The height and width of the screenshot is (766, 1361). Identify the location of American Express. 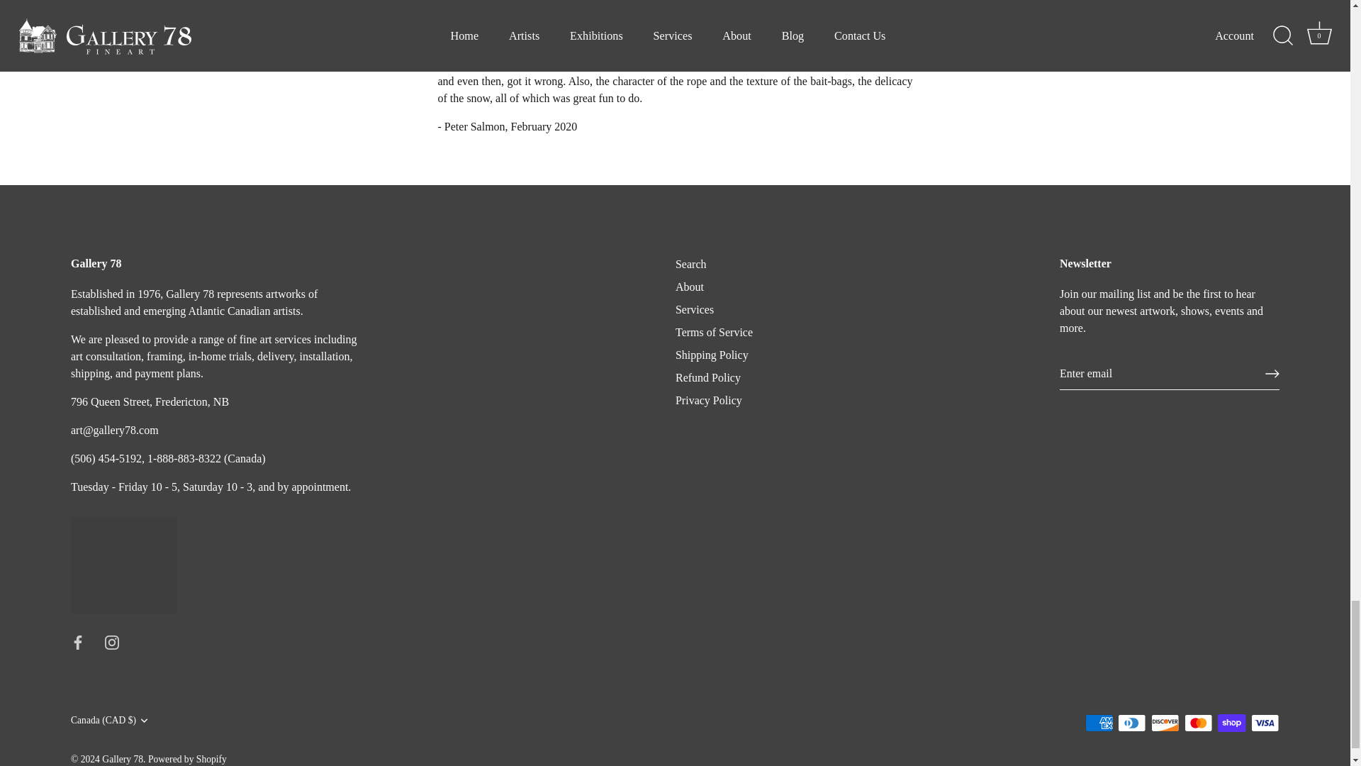
(1098, 723).